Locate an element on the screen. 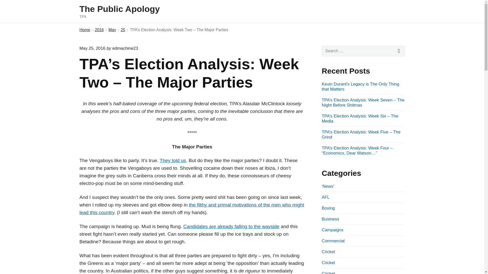 Image resolution: width=488 pixels, height=274 pixels. edmachine23 is located at coordinates (125, 48).